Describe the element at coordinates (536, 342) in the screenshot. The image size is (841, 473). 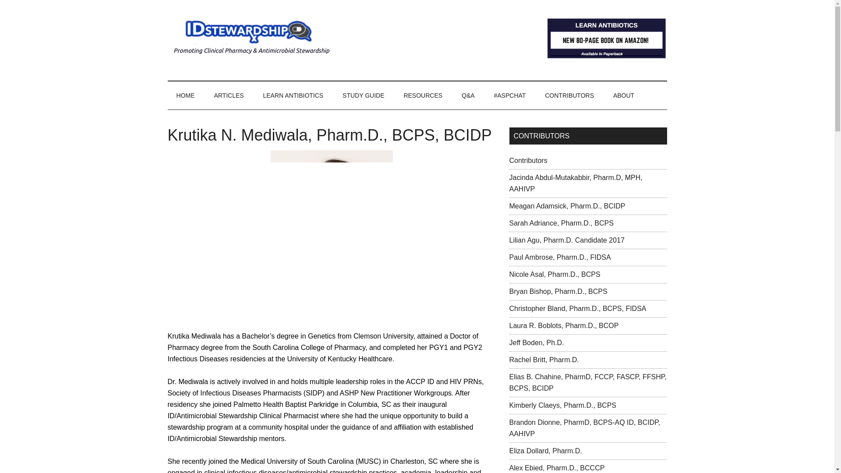
I see `Jeff Boden, Ph.D.` at that location.